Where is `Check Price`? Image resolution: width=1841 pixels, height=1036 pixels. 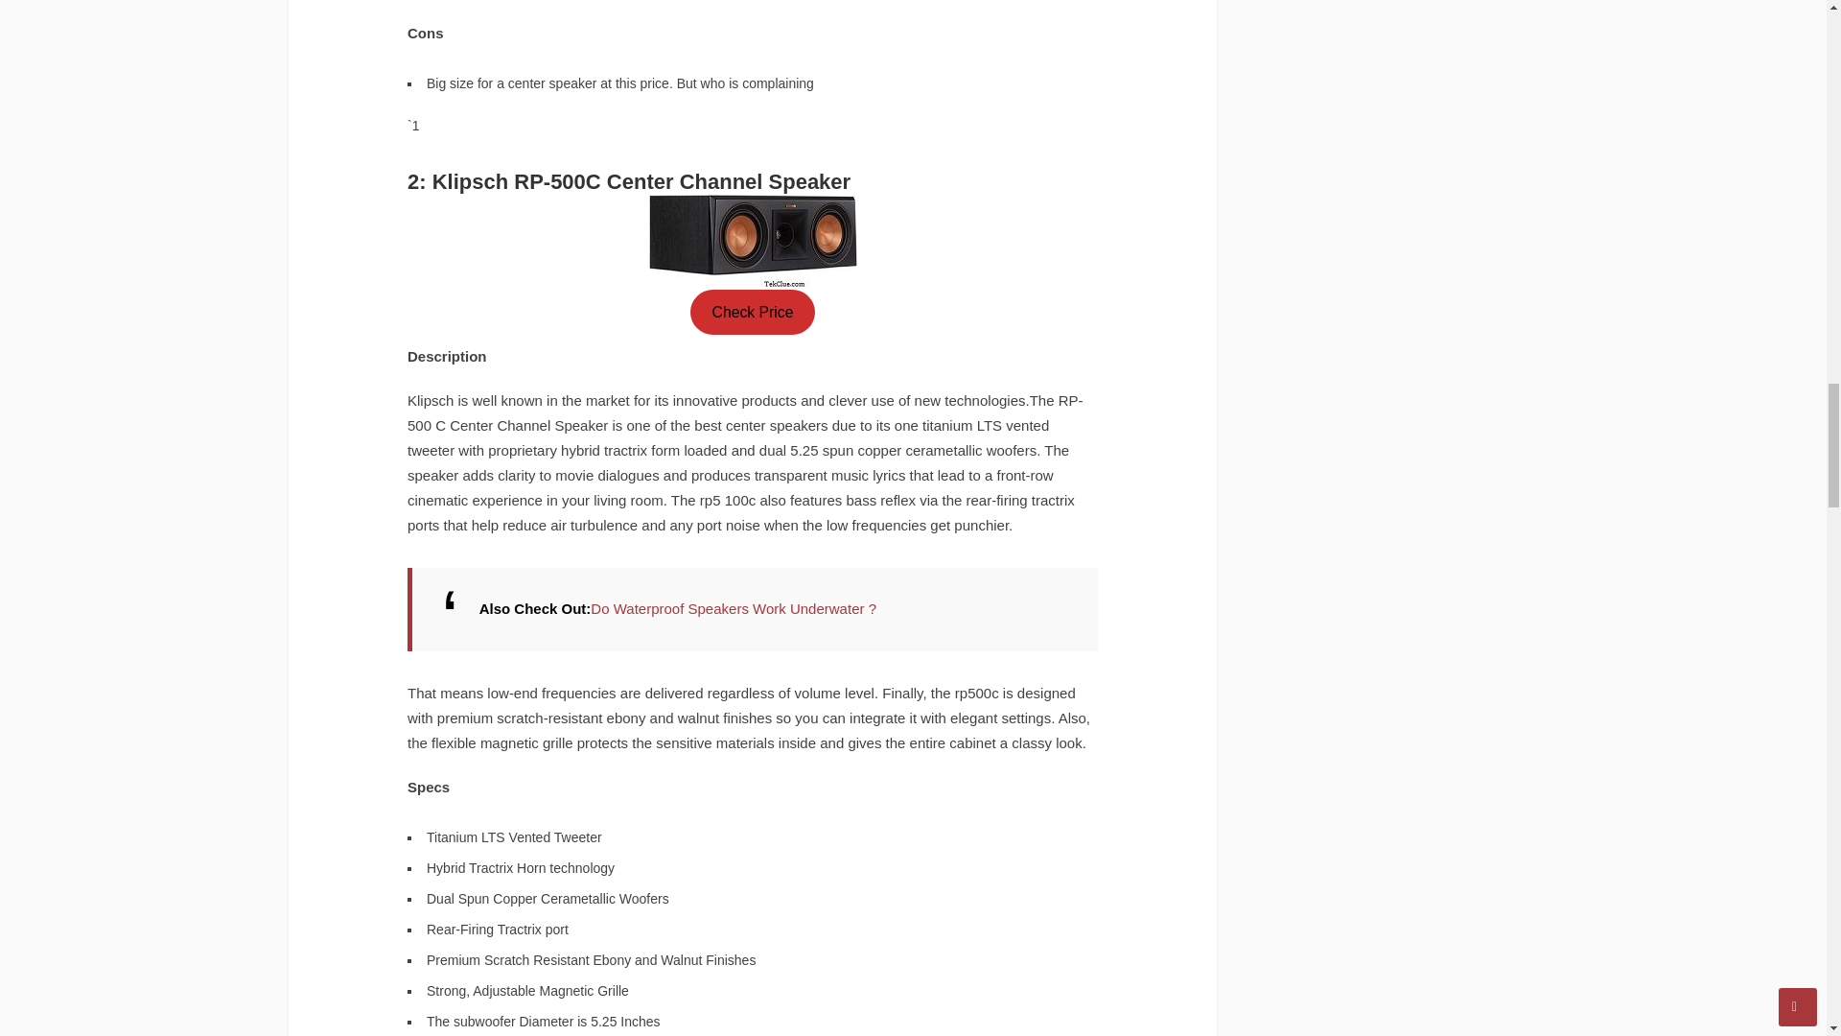
Check Price is located at coordinates (753, 312).